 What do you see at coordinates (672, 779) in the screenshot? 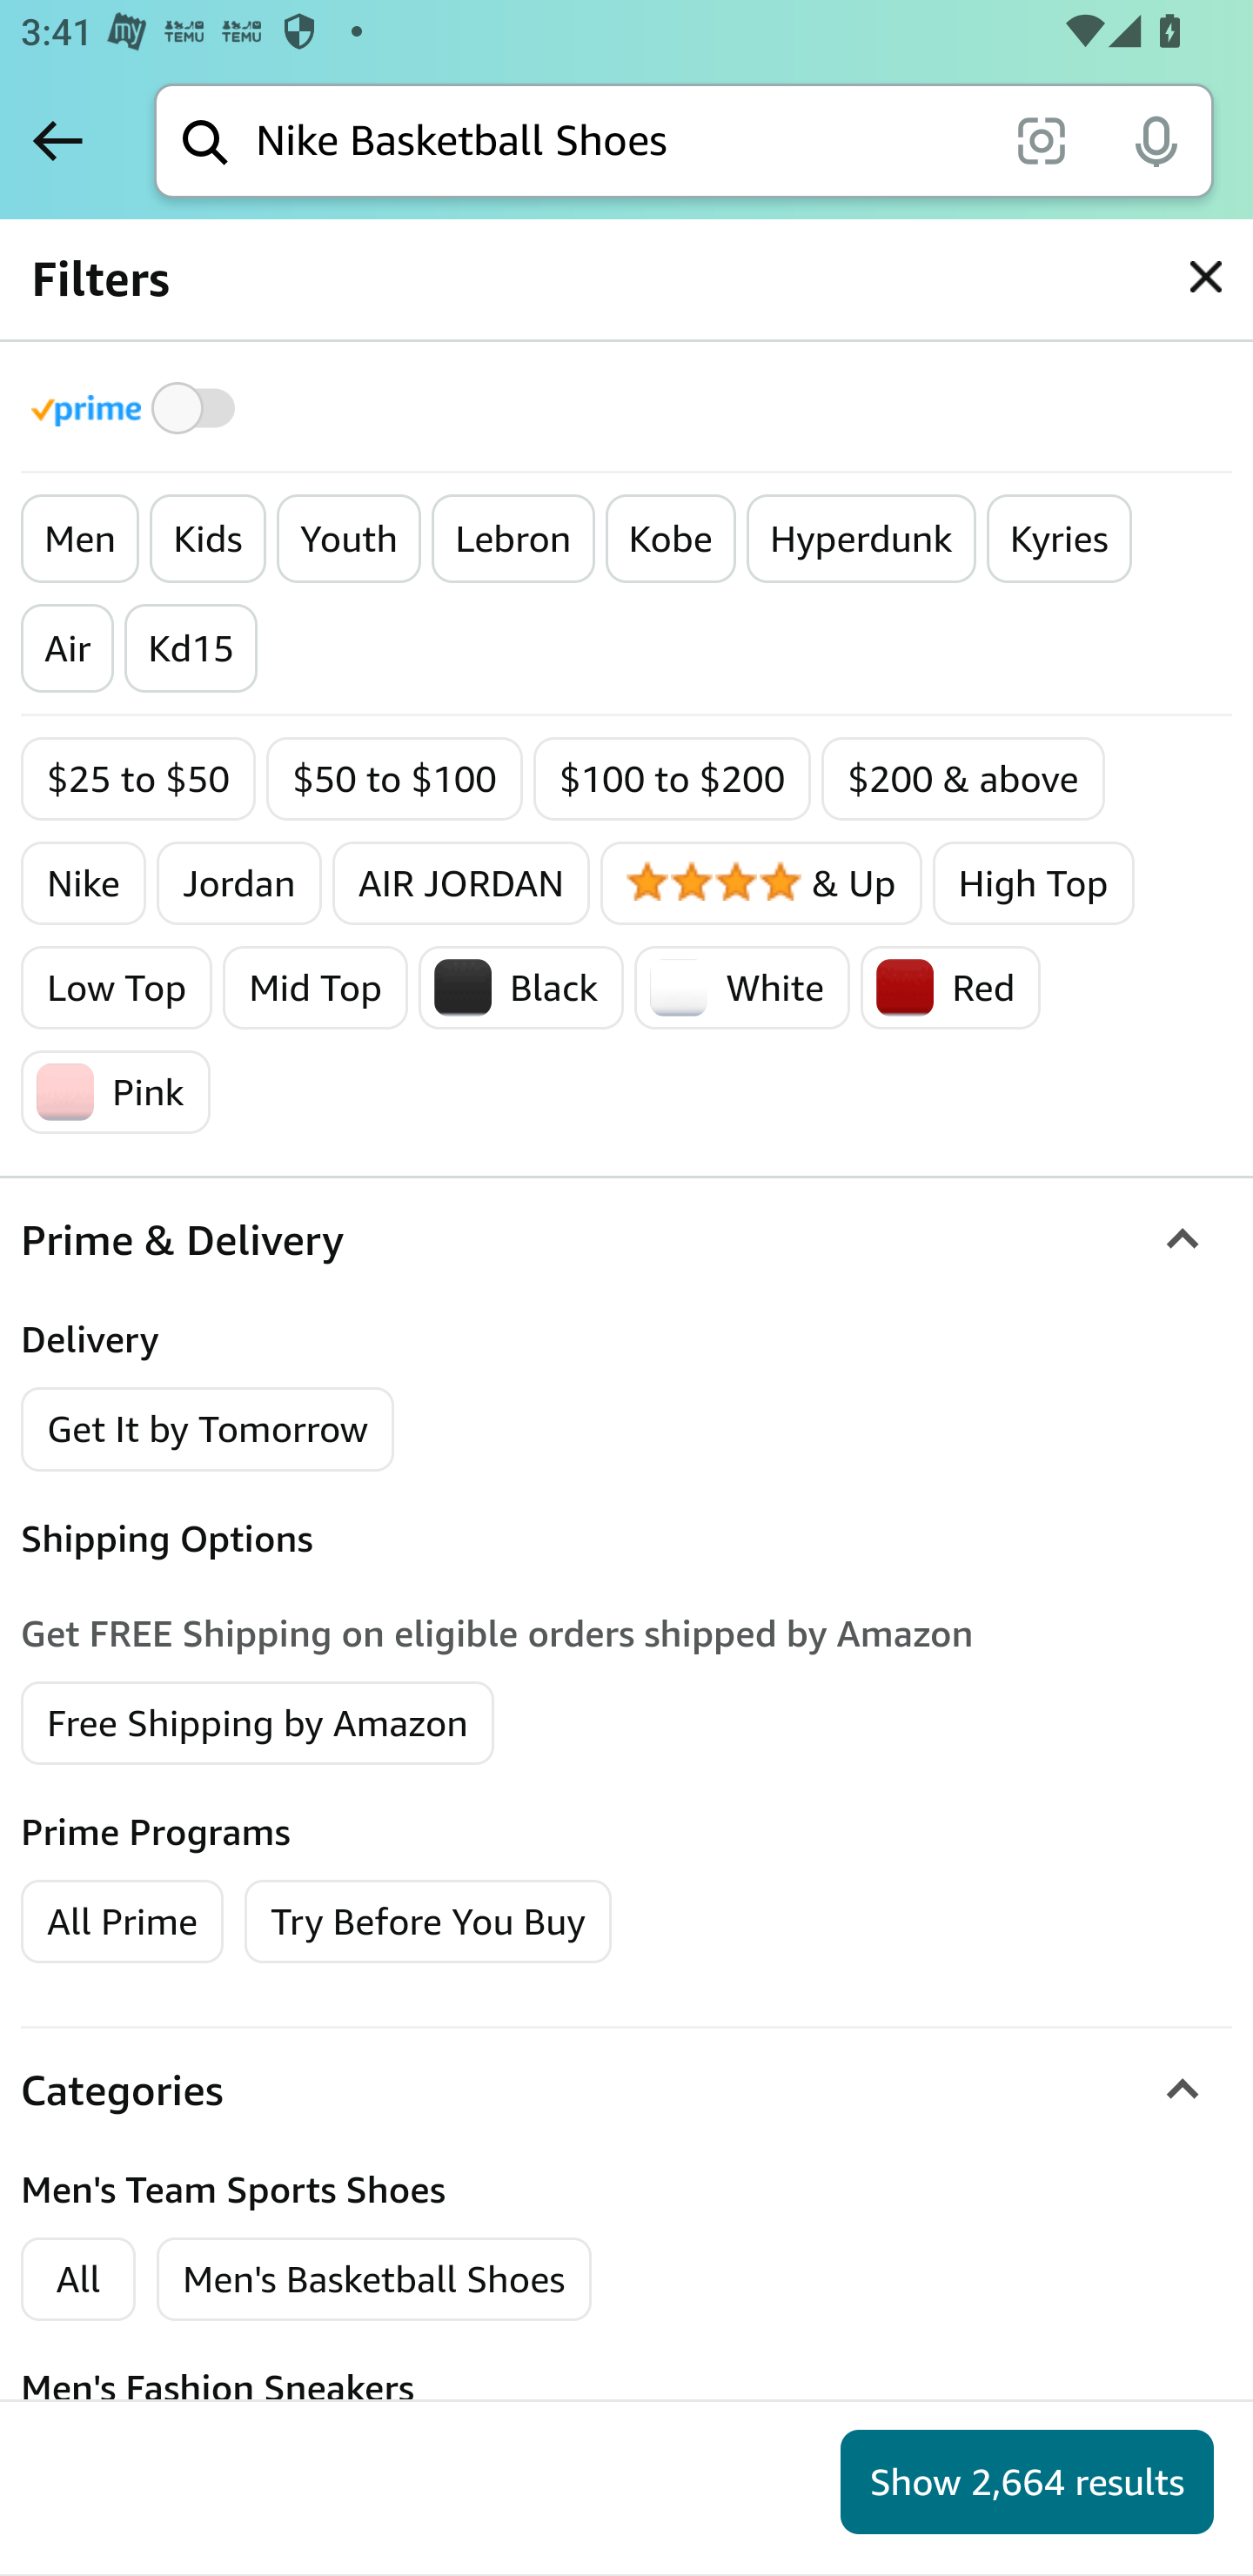
I see `$100 to $200` at bounding box center [672, 779].